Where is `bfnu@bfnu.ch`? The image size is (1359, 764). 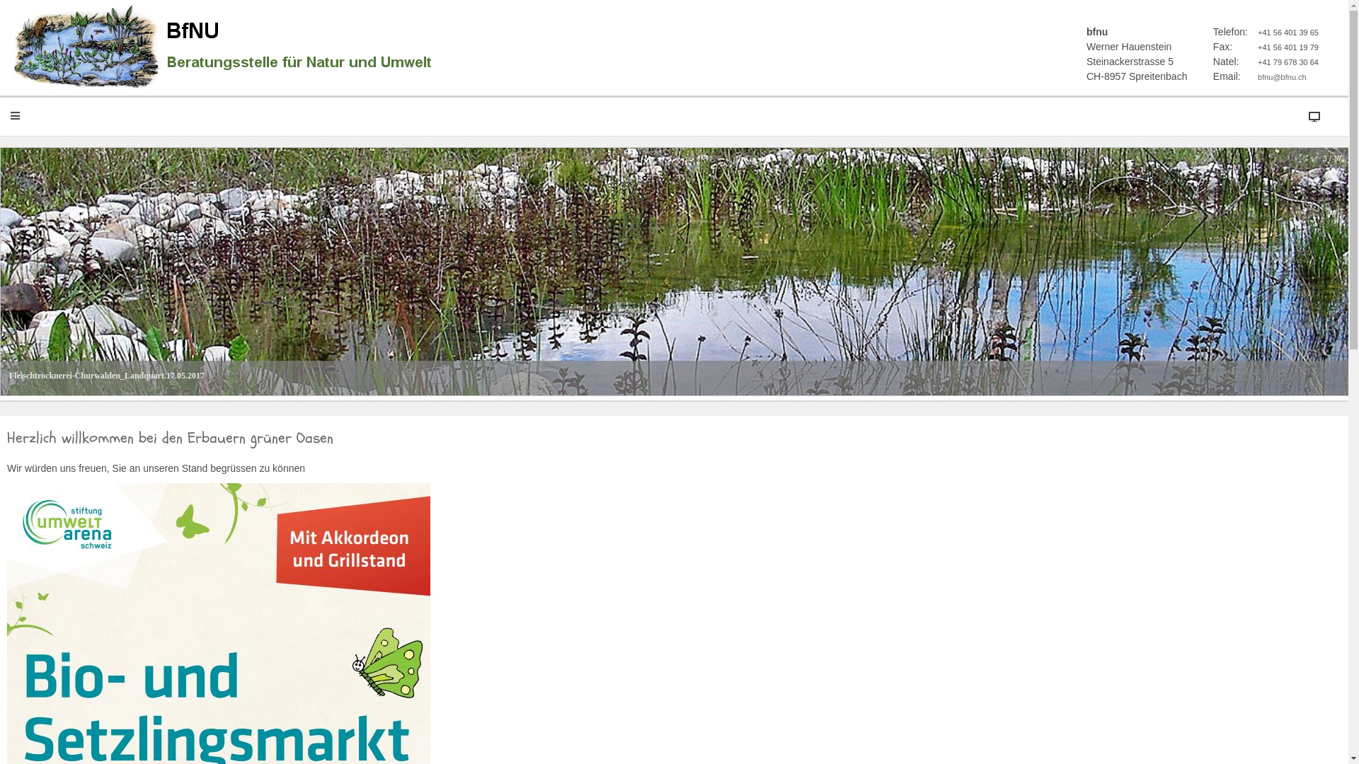
bfnu@bfnu.ch is located at coordinates (1283, 77).